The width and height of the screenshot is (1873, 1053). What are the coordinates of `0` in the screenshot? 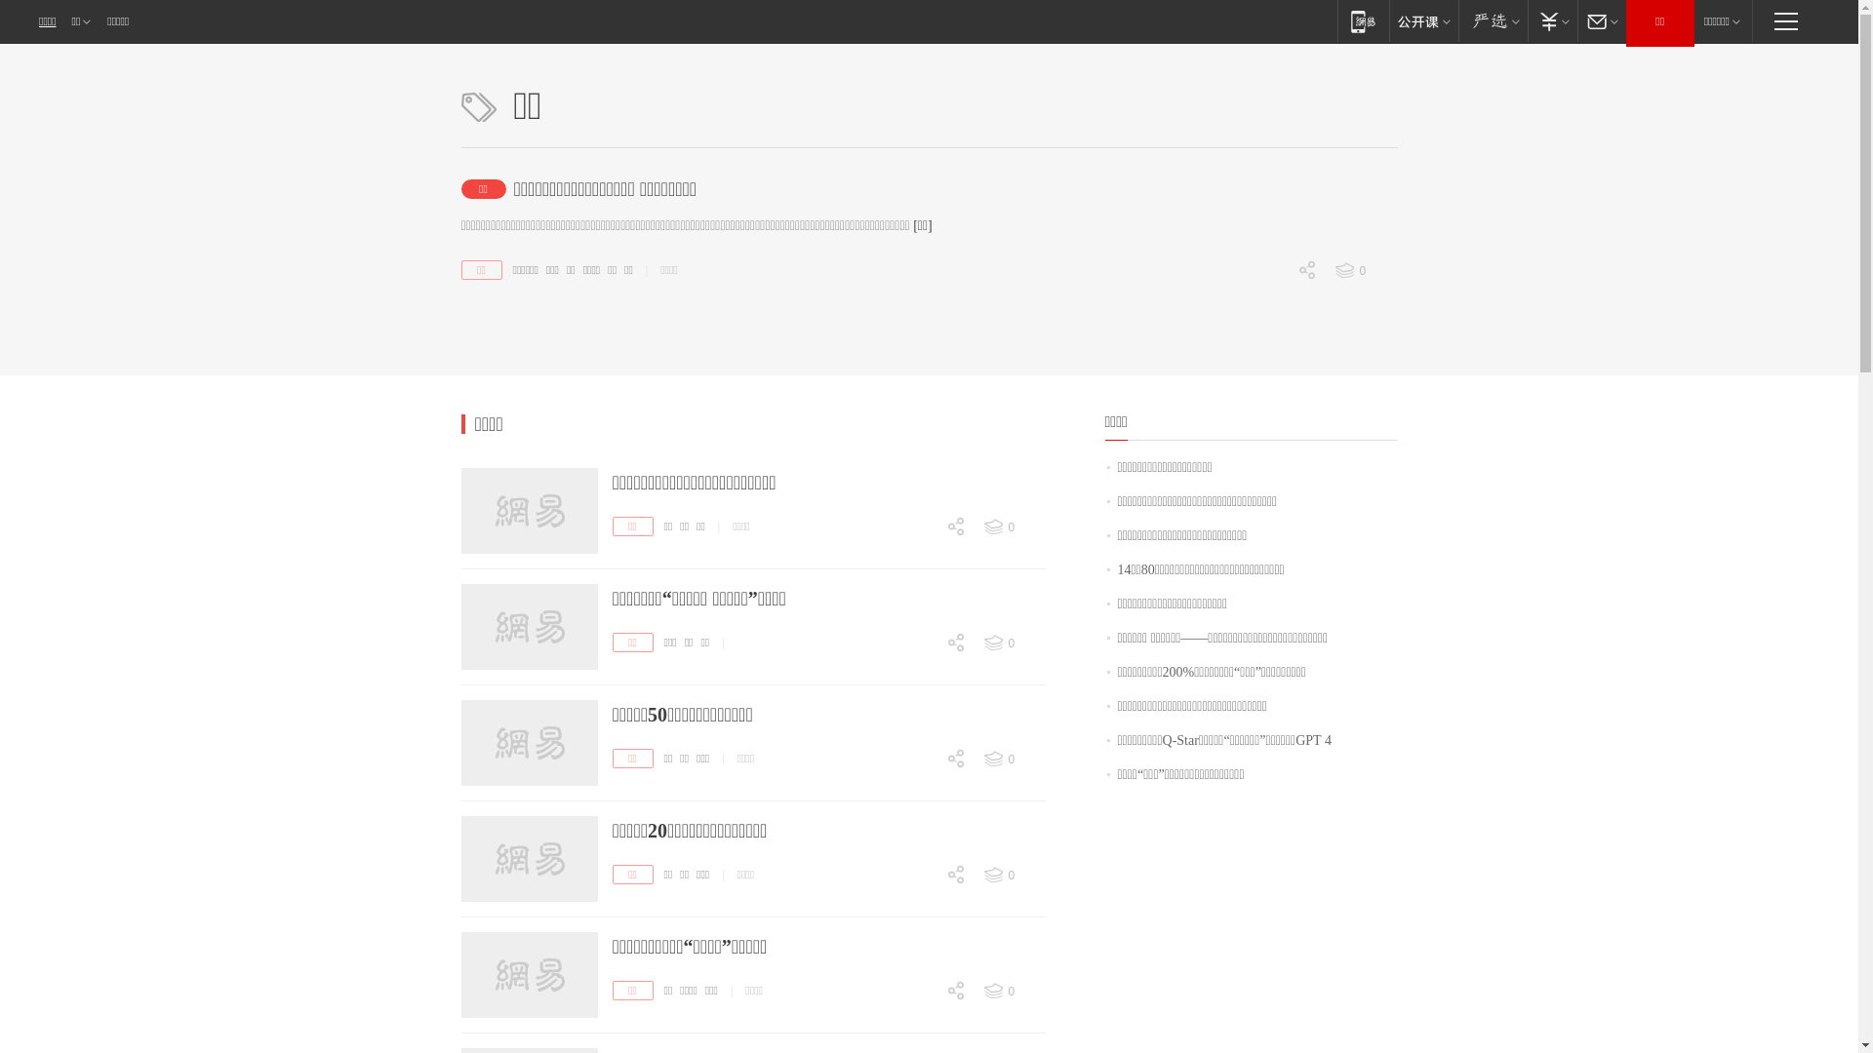 It's located at (1268, 372).